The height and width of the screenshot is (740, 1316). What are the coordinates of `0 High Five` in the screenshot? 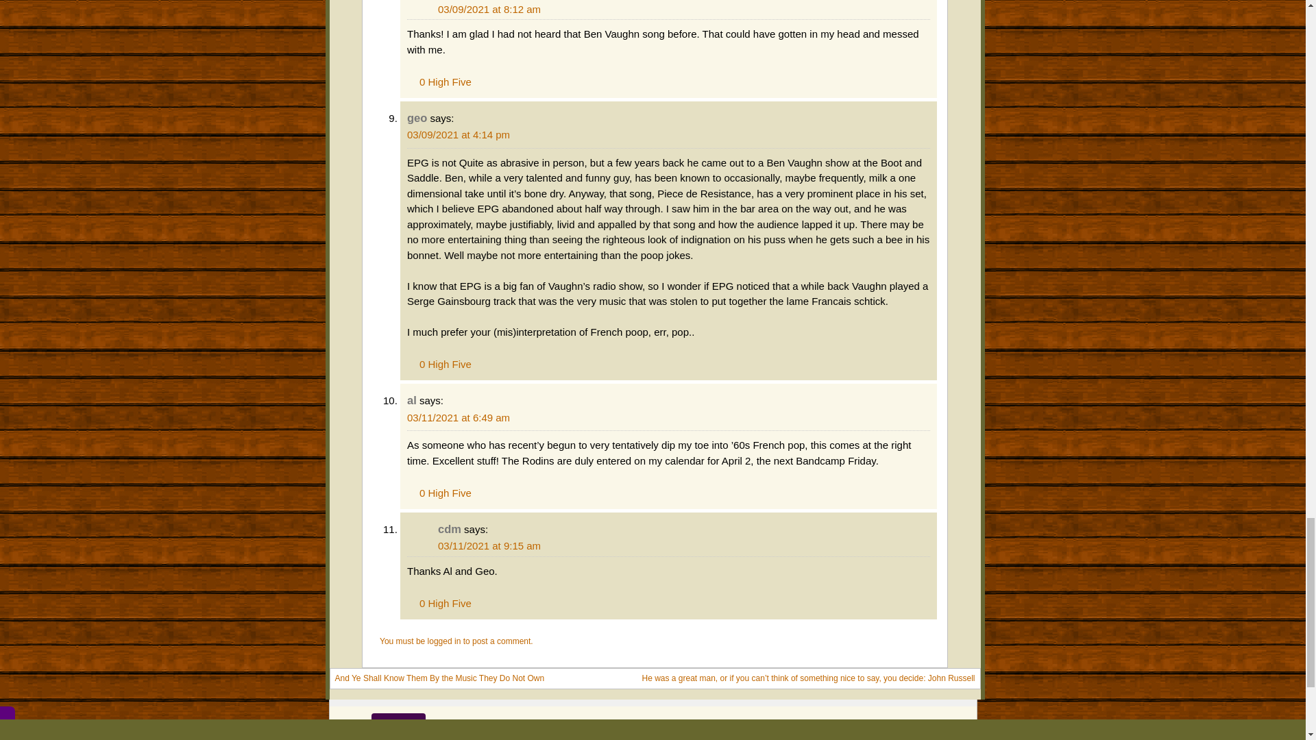 It's located at (439, 81).